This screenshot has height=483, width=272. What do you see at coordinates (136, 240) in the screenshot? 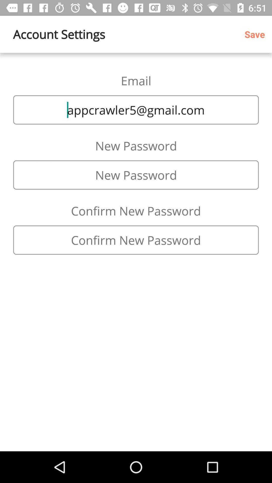
I see `type new password` at bounding box center [136, 240].